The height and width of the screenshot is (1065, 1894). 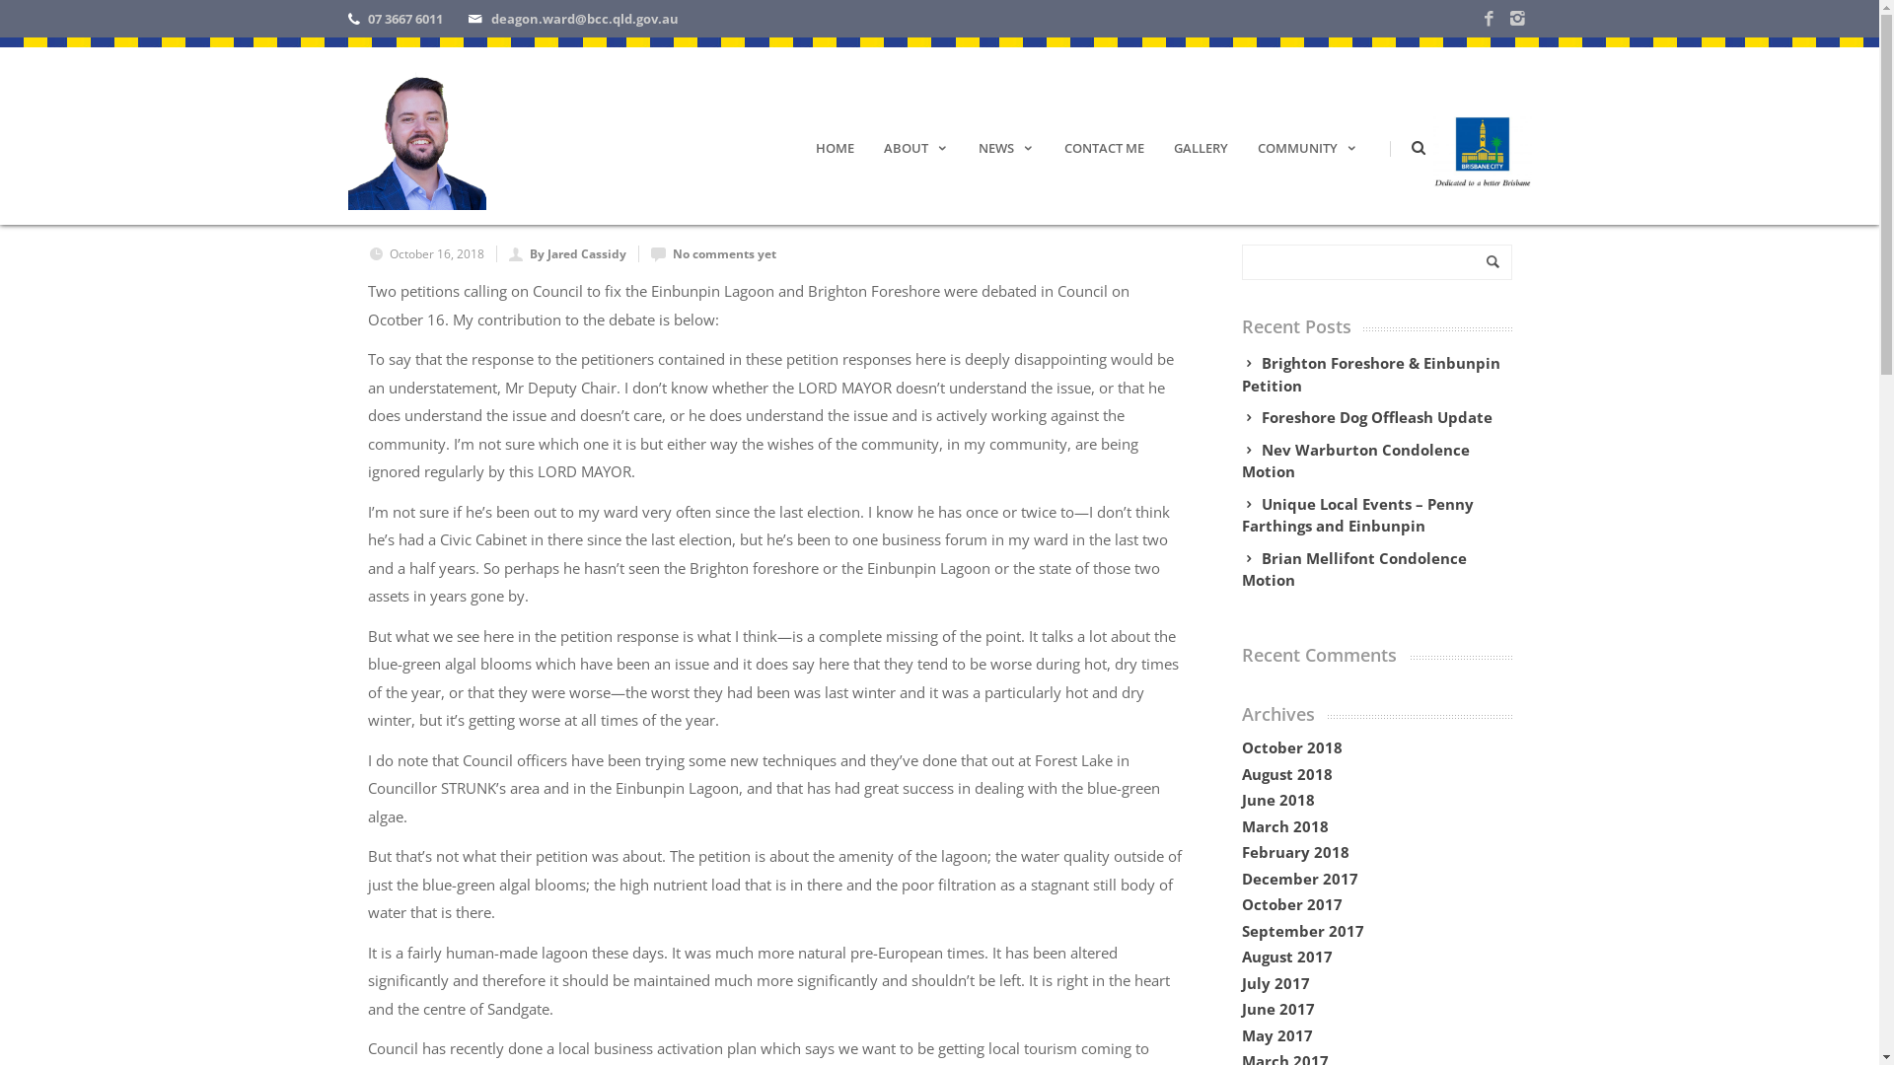 What do you see at coordinates (1376, 570) in the screenshot?
I see `Brian Mellifont Condolence Motion` at bounding box center [1376, 570].